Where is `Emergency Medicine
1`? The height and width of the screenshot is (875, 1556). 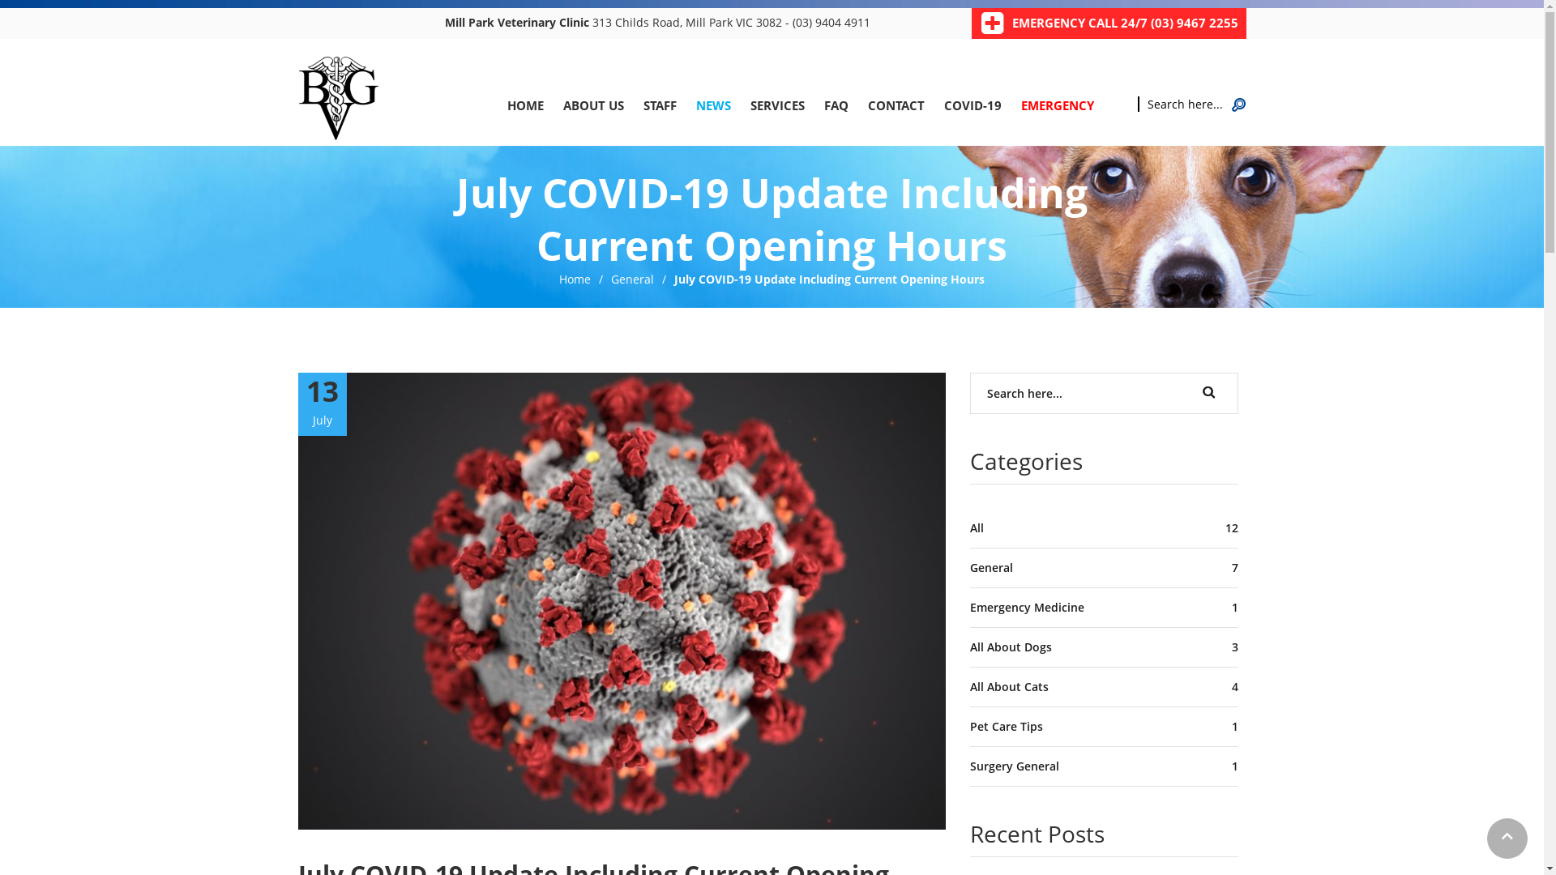 Emergency Medicine
1 is located at coordinates (1104, 608).